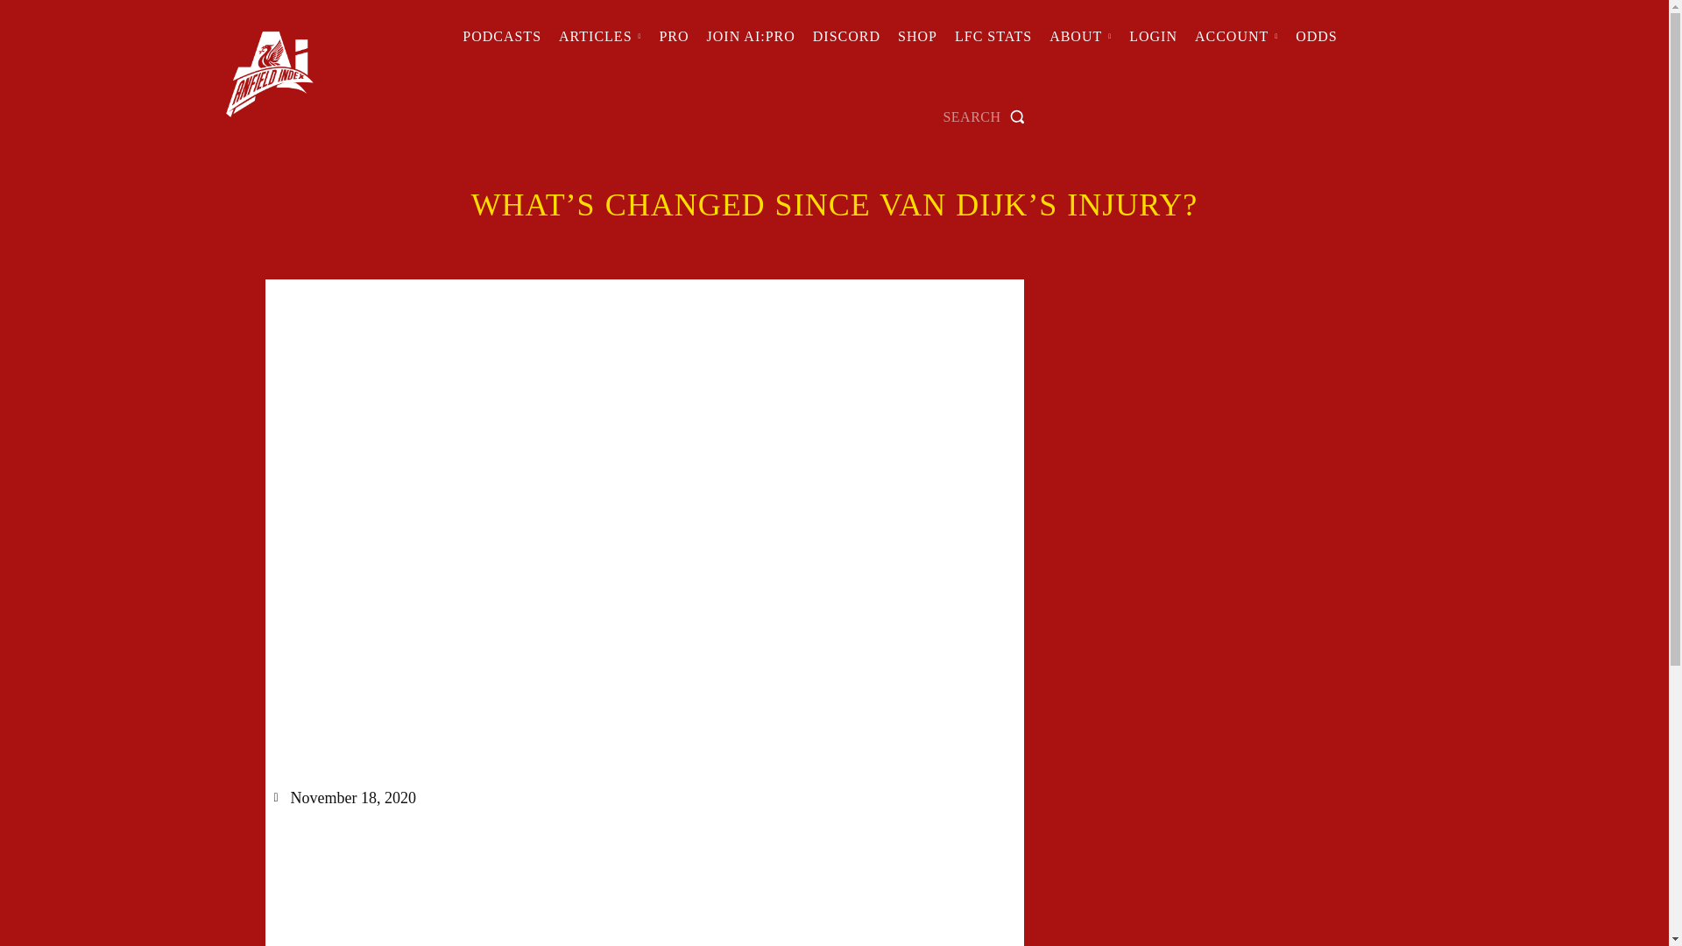  What do you see at coordinates (599, 37) in the screenshot?
I see `ARTICLES` at bounding box center [599, 37].